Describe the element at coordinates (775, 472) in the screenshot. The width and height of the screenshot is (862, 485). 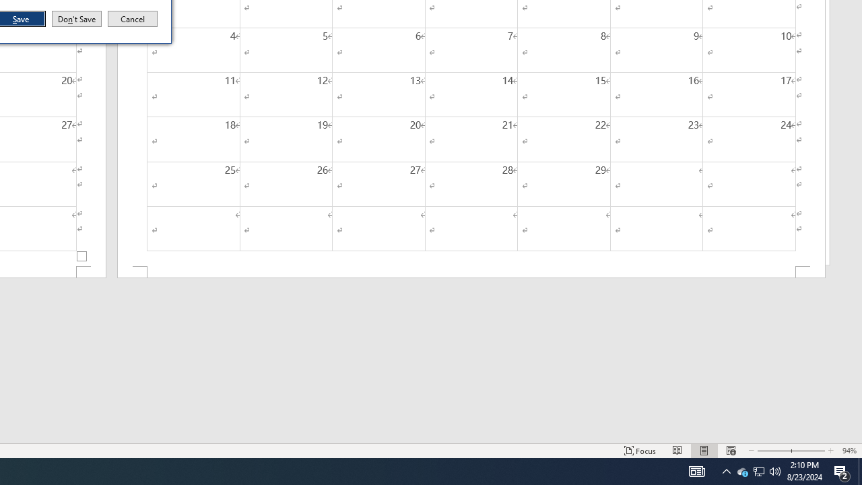
I see `Q2790: 100%` at that location.